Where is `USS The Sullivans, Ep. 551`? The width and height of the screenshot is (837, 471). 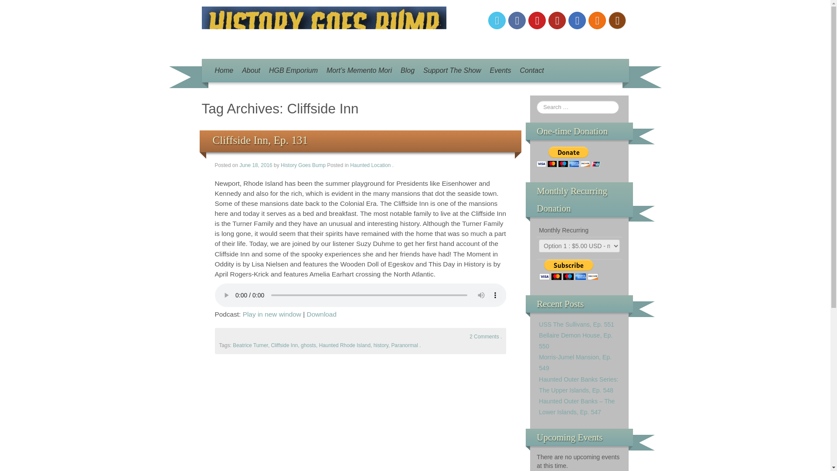
USS The Sullivans, Ep. 551 is located at coordinates (576, 324).